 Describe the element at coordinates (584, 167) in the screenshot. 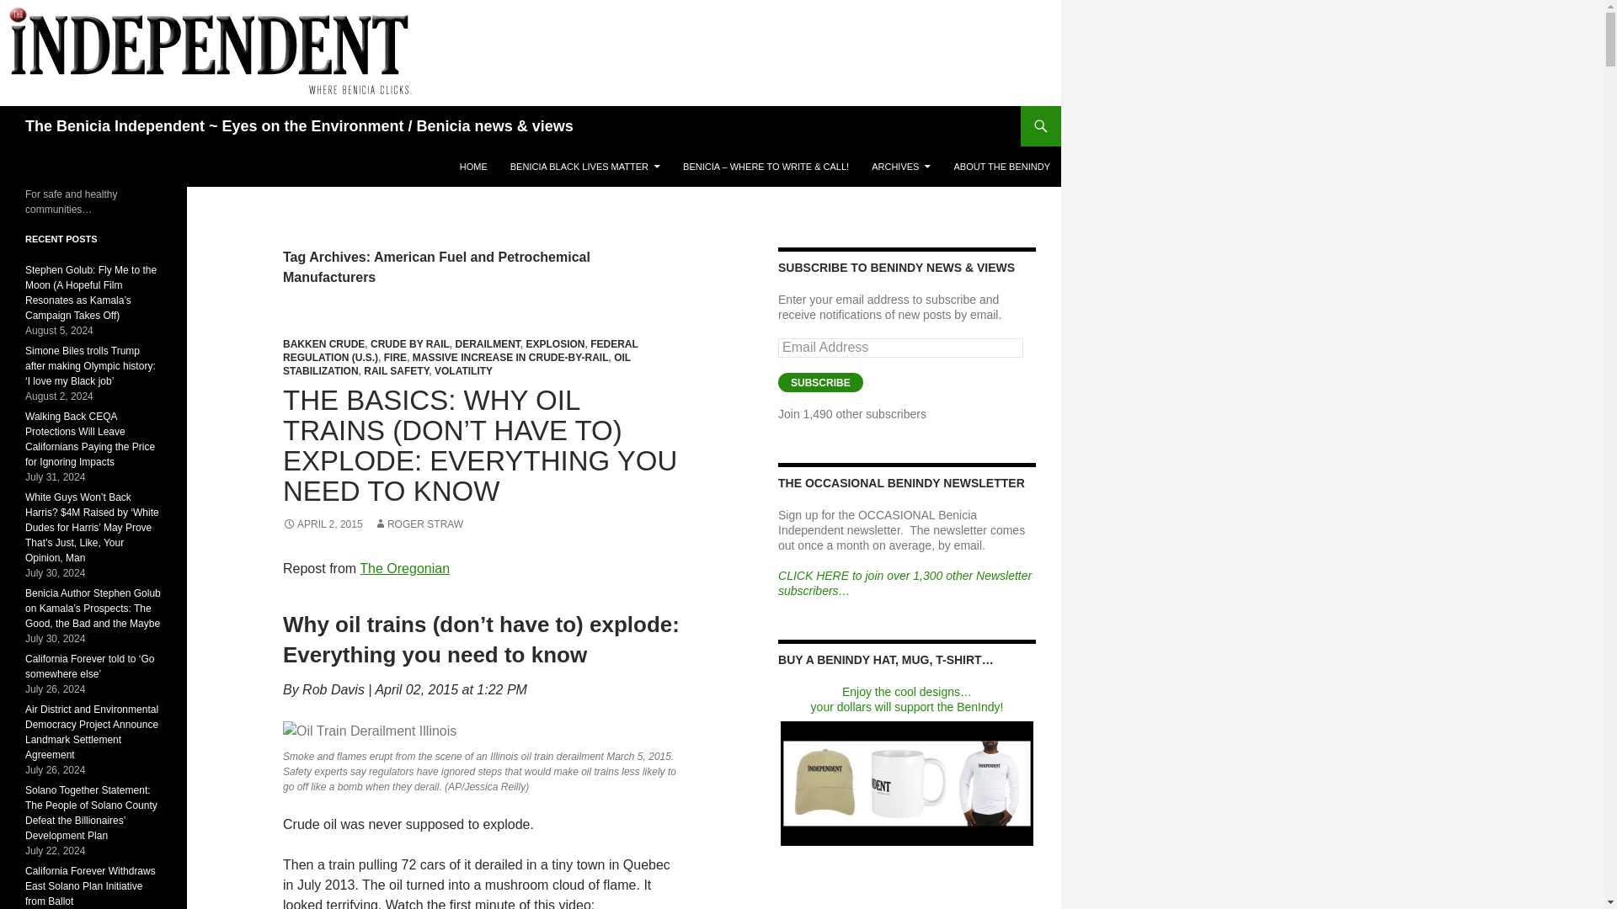

I see `BENICIA BLACK LIVES MATTER` at that location.